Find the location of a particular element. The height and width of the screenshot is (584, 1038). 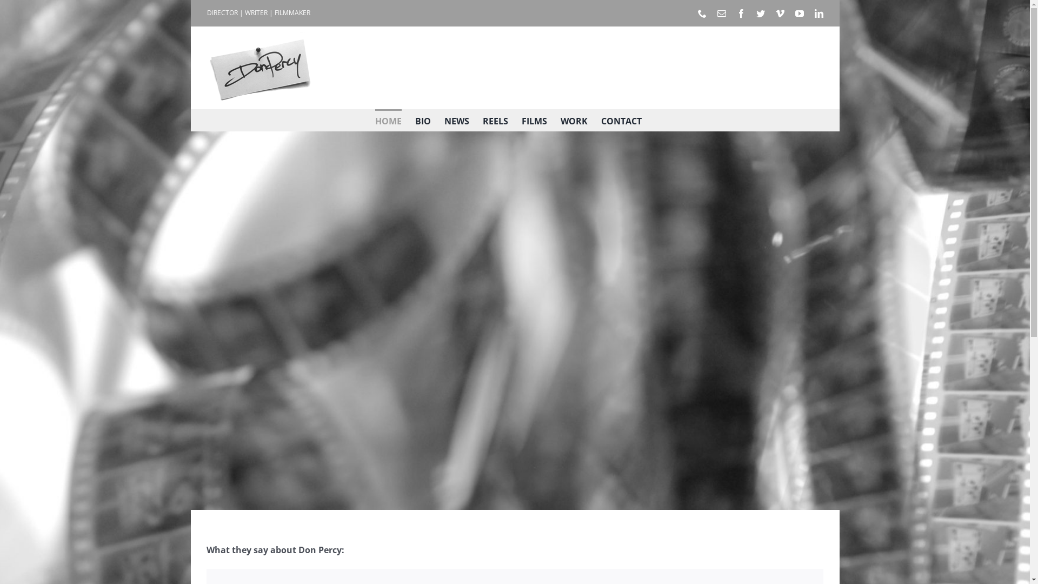

Facebook is located at coordinates (741, 13).